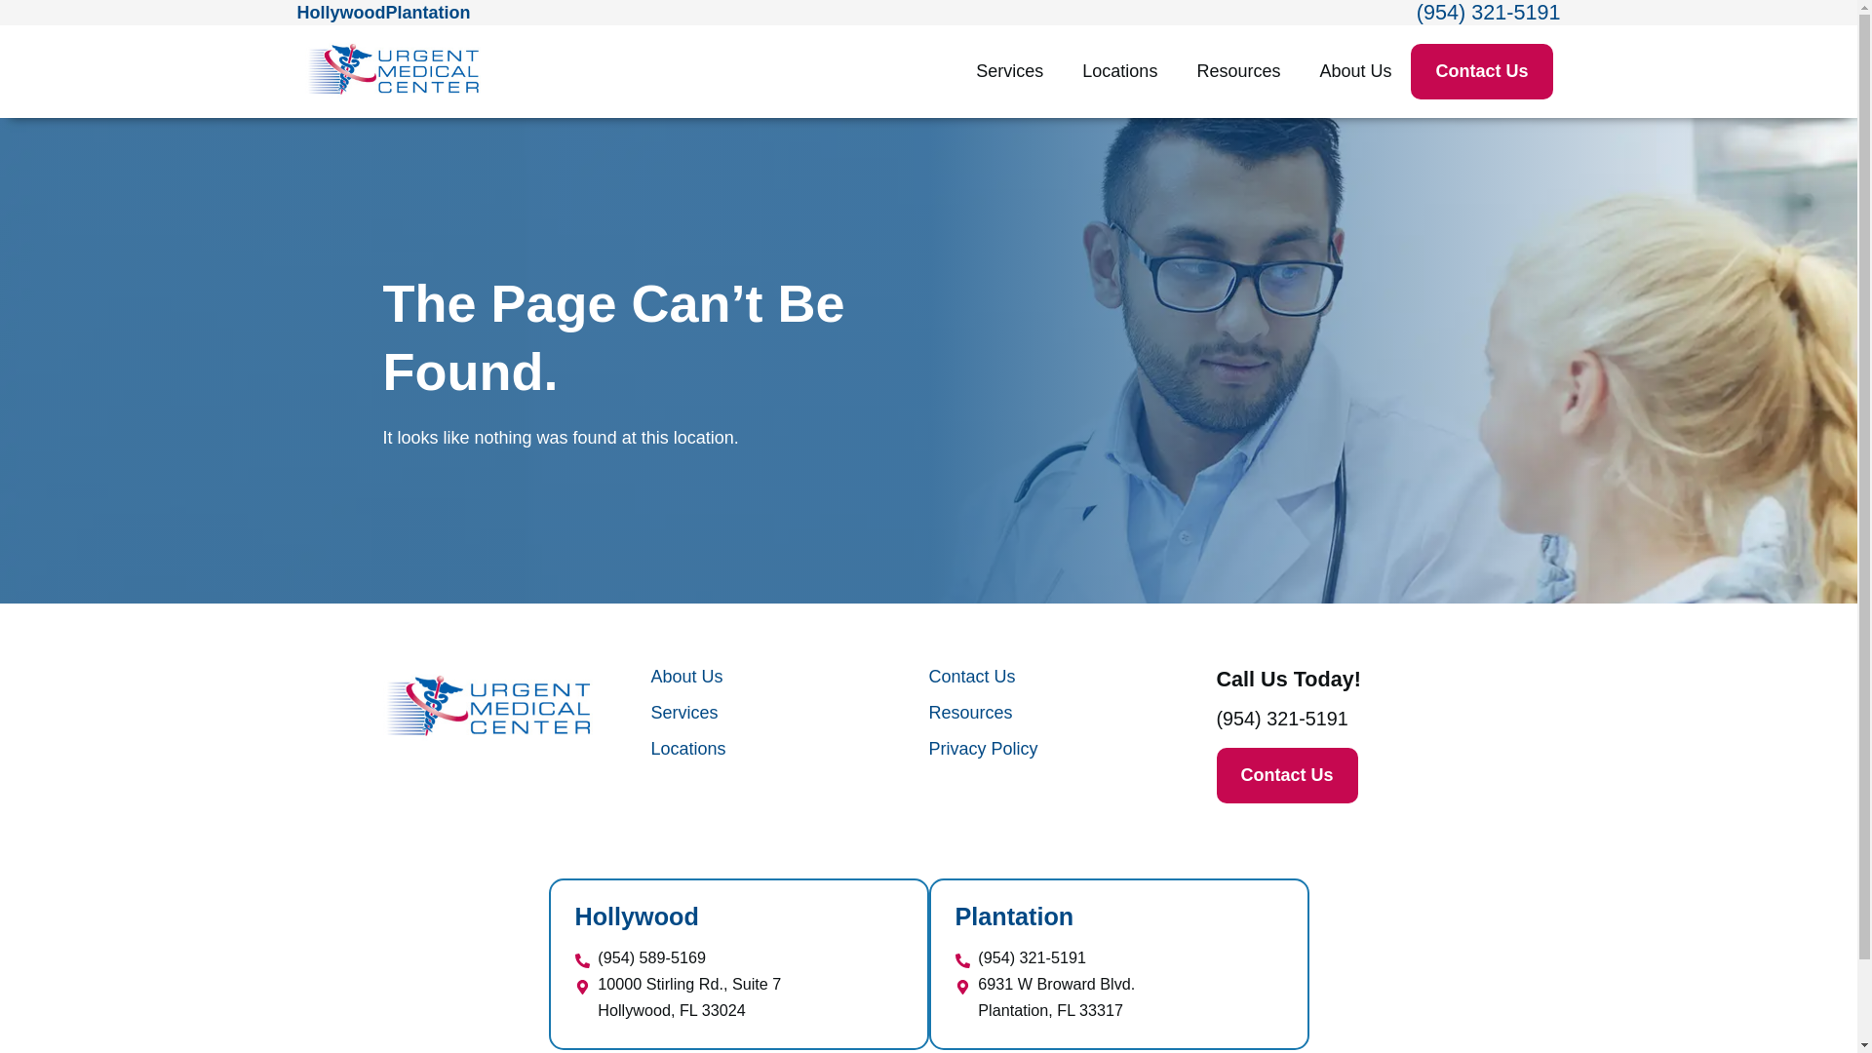  Describe the element at coordinates (428, 12) in the screenshot. I see `Plantation` at that location.